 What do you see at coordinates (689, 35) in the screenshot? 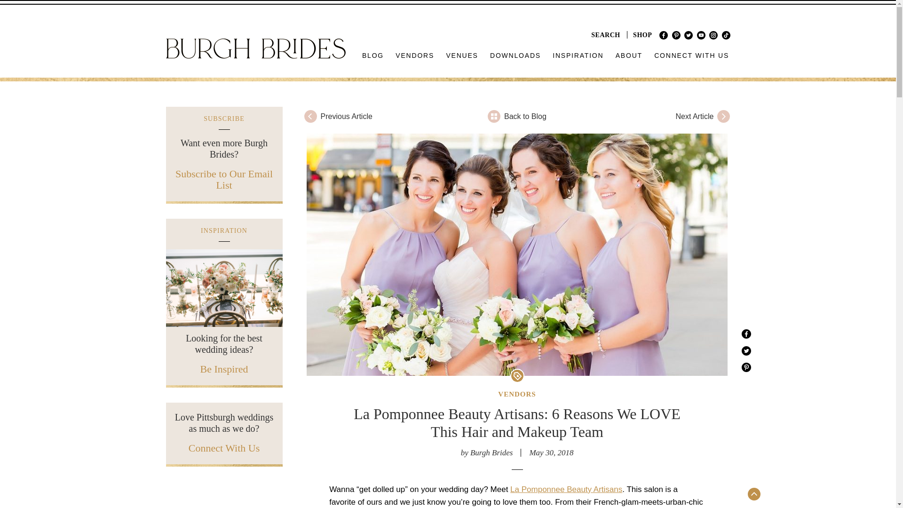
I see `Twitter` at bounding box center [689, 35].